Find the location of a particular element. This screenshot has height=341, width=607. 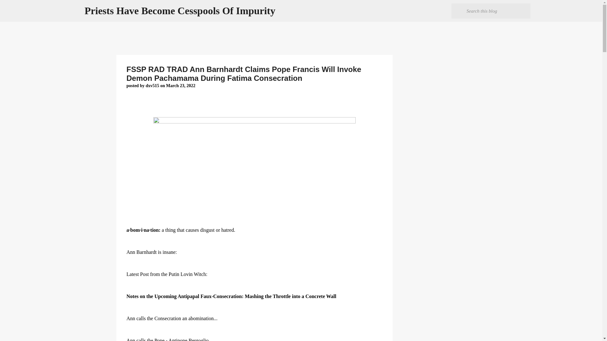

March 23, 2022 is located at coordinates (181, 85).